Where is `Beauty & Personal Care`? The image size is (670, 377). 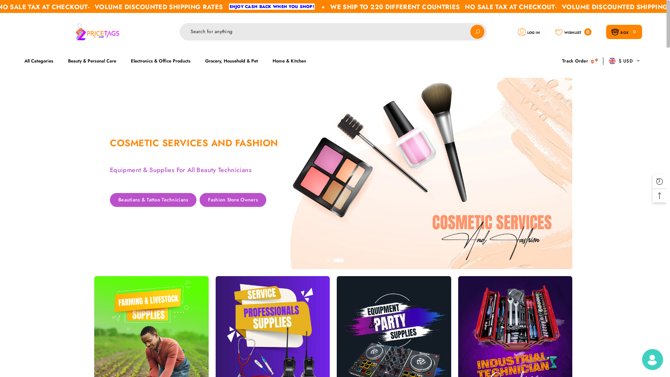
Beauty & Personal Care is located at coordinates (92, 61).